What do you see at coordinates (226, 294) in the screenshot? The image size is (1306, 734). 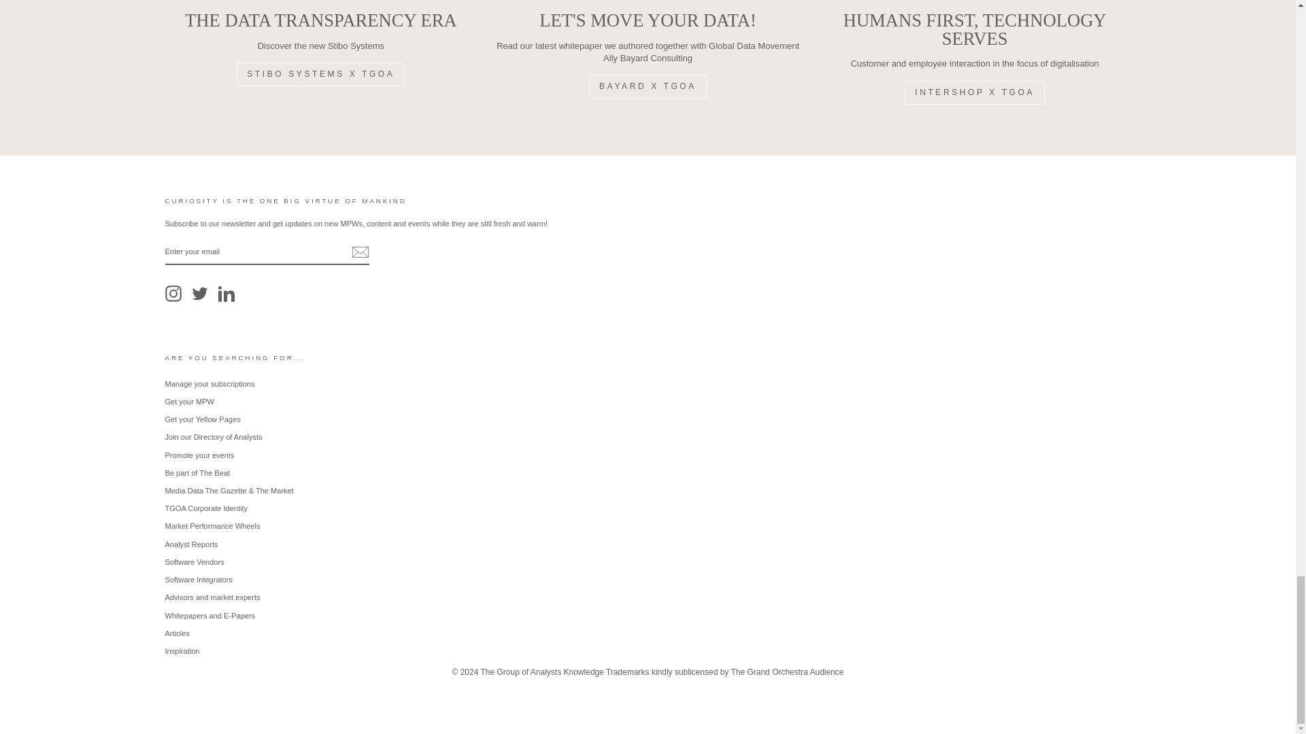 I see `The Group of Analysts on LinkedIn` at bounding box center [226, 294].